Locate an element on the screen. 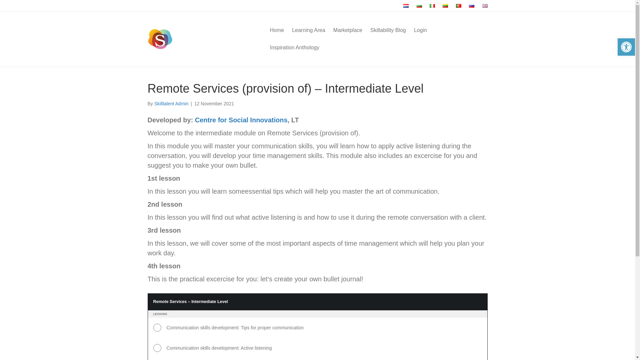 Image resolution: width=640 pixels, height=360 pixels. Home is located at coordinates (277, 30).